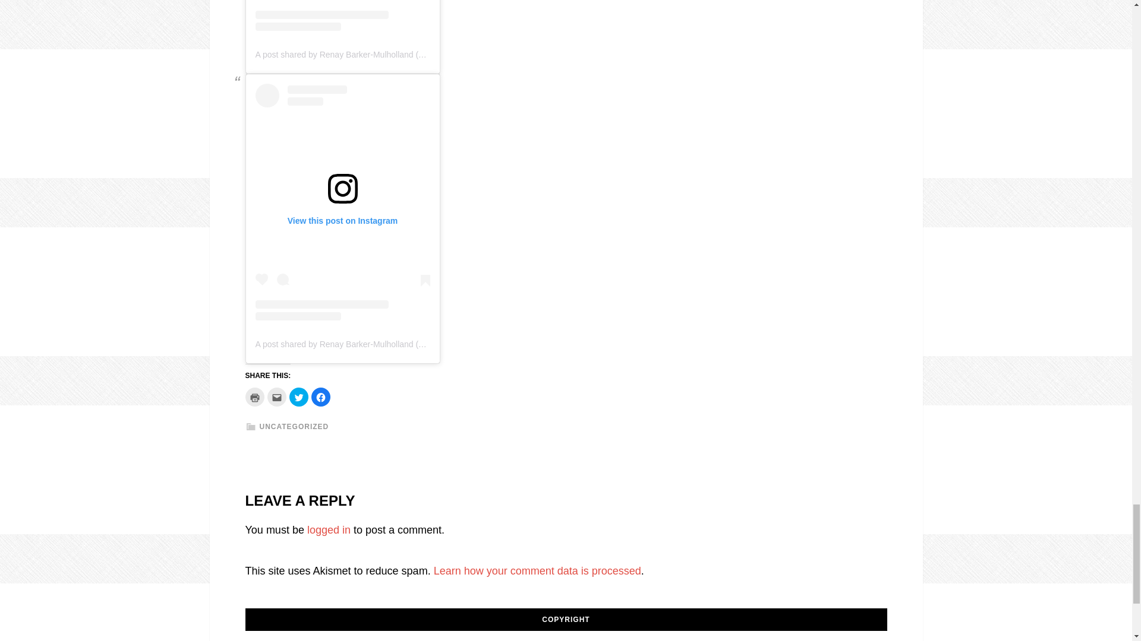 The width and height of the screenshot is (1141, 641). Describe the element at coordinates (537, 571) in the screenshot. I see `Learn how your comment data is processed` at that location.